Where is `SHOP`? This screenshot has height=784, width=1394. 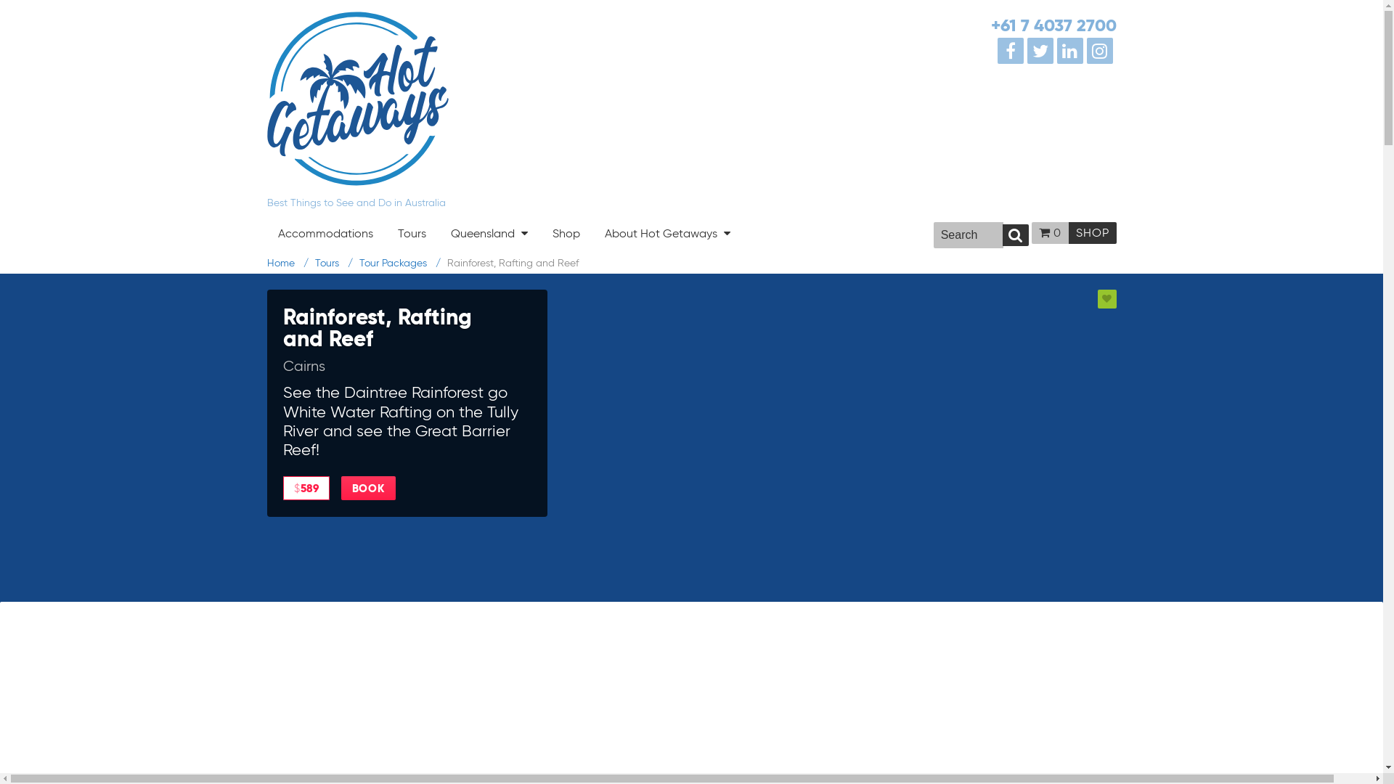 SHOP is located at coordinates (1092, 233).